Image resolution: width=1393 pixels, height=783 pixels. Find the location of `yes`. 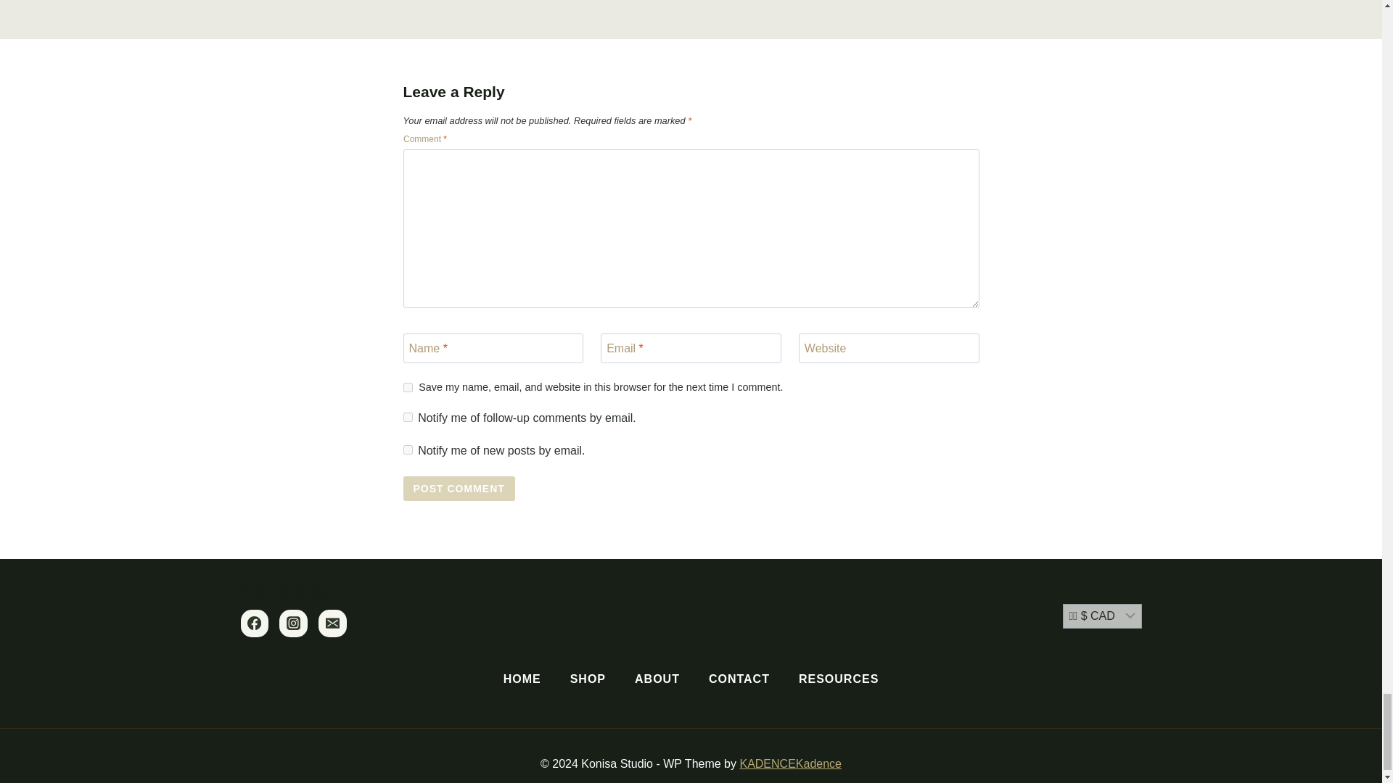

yes is located at coordinates (408, 387).